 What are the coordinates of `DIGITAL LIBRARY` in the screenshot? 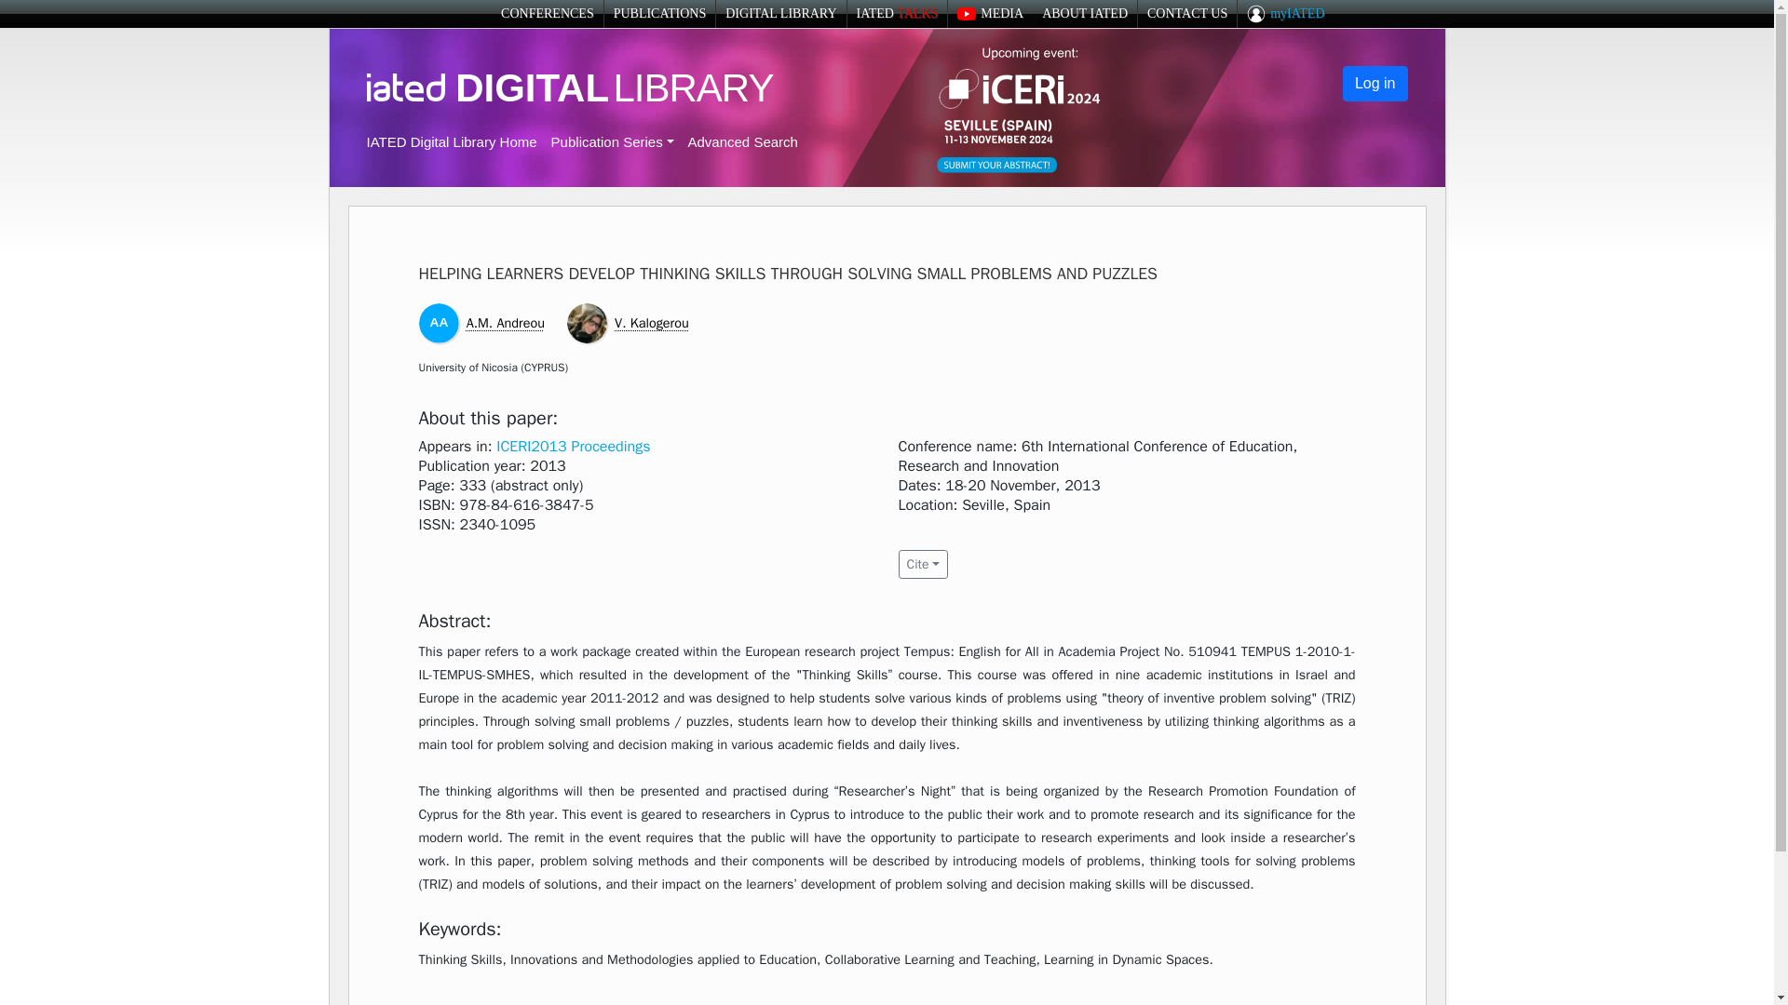 It's located at (780, 13).